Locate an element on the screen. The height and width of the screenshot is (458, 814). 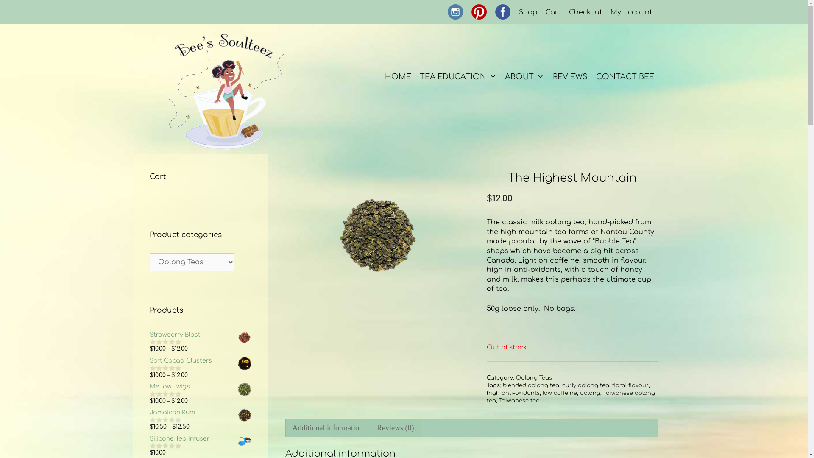
Oolong Teas is located at coordinates (534, 378).